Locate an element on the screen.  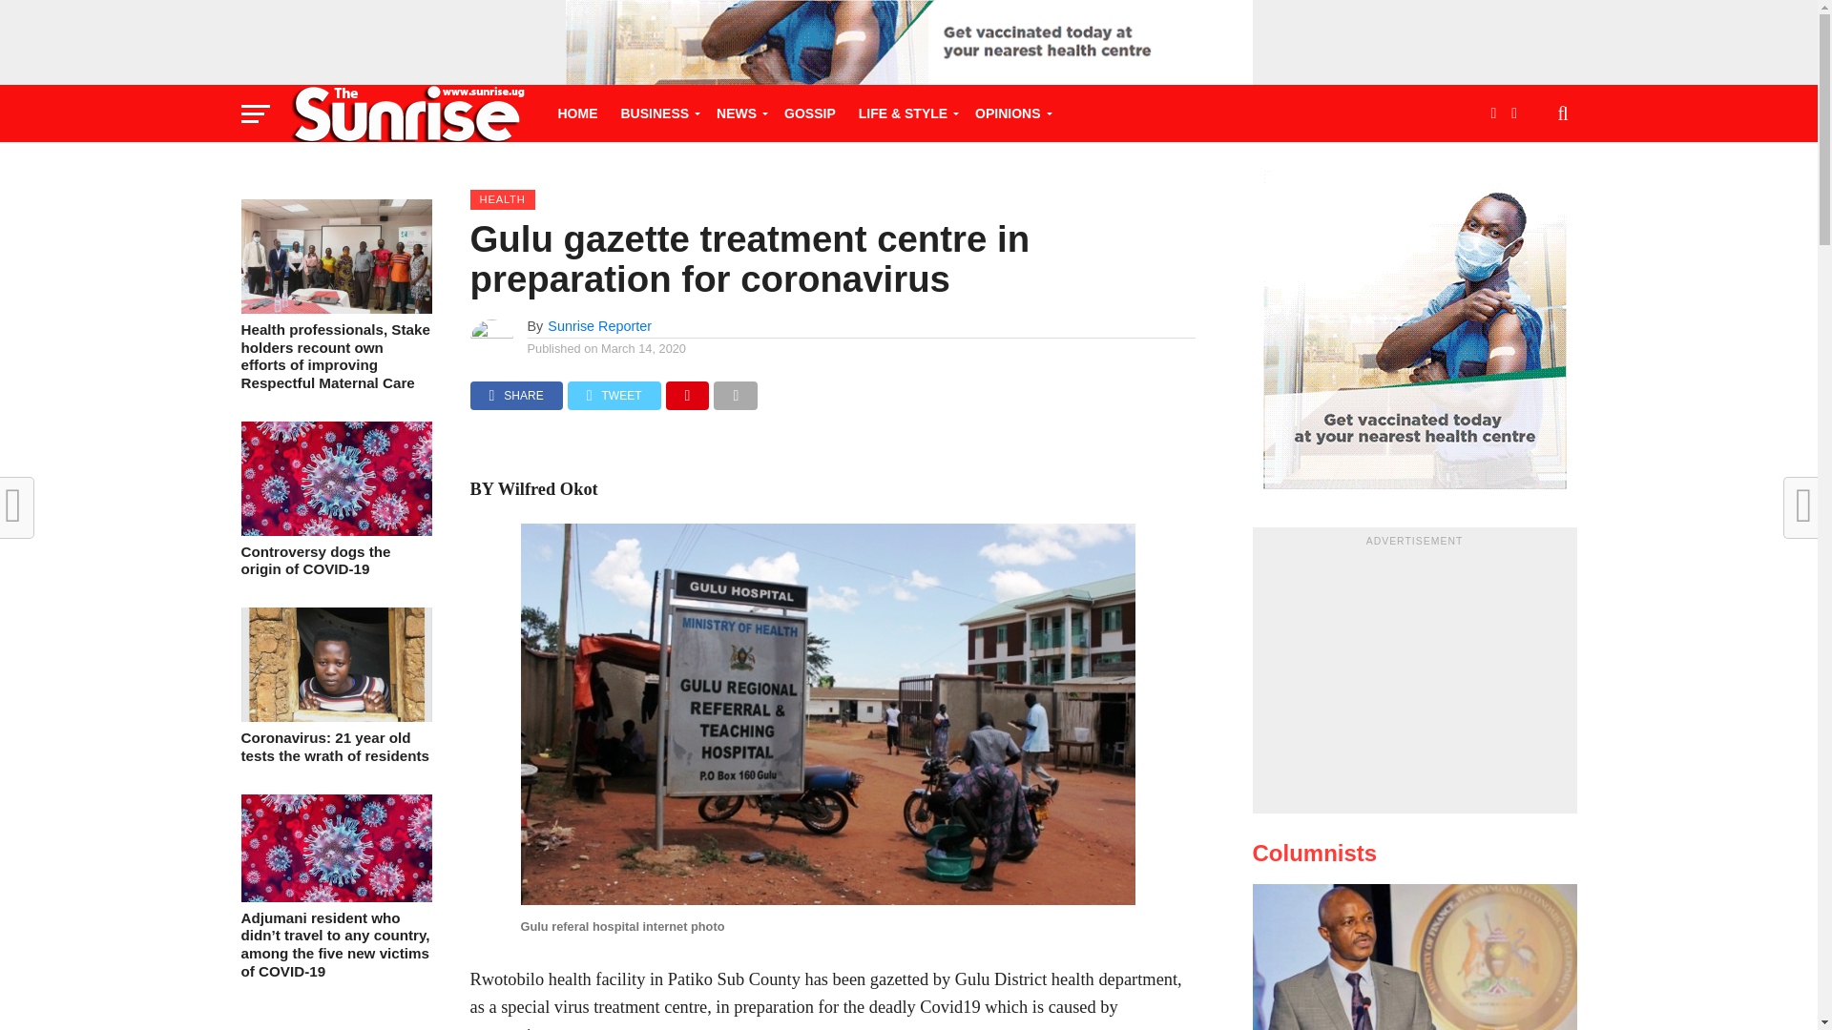
OPINIONS is located at coordinates (1010, 113).